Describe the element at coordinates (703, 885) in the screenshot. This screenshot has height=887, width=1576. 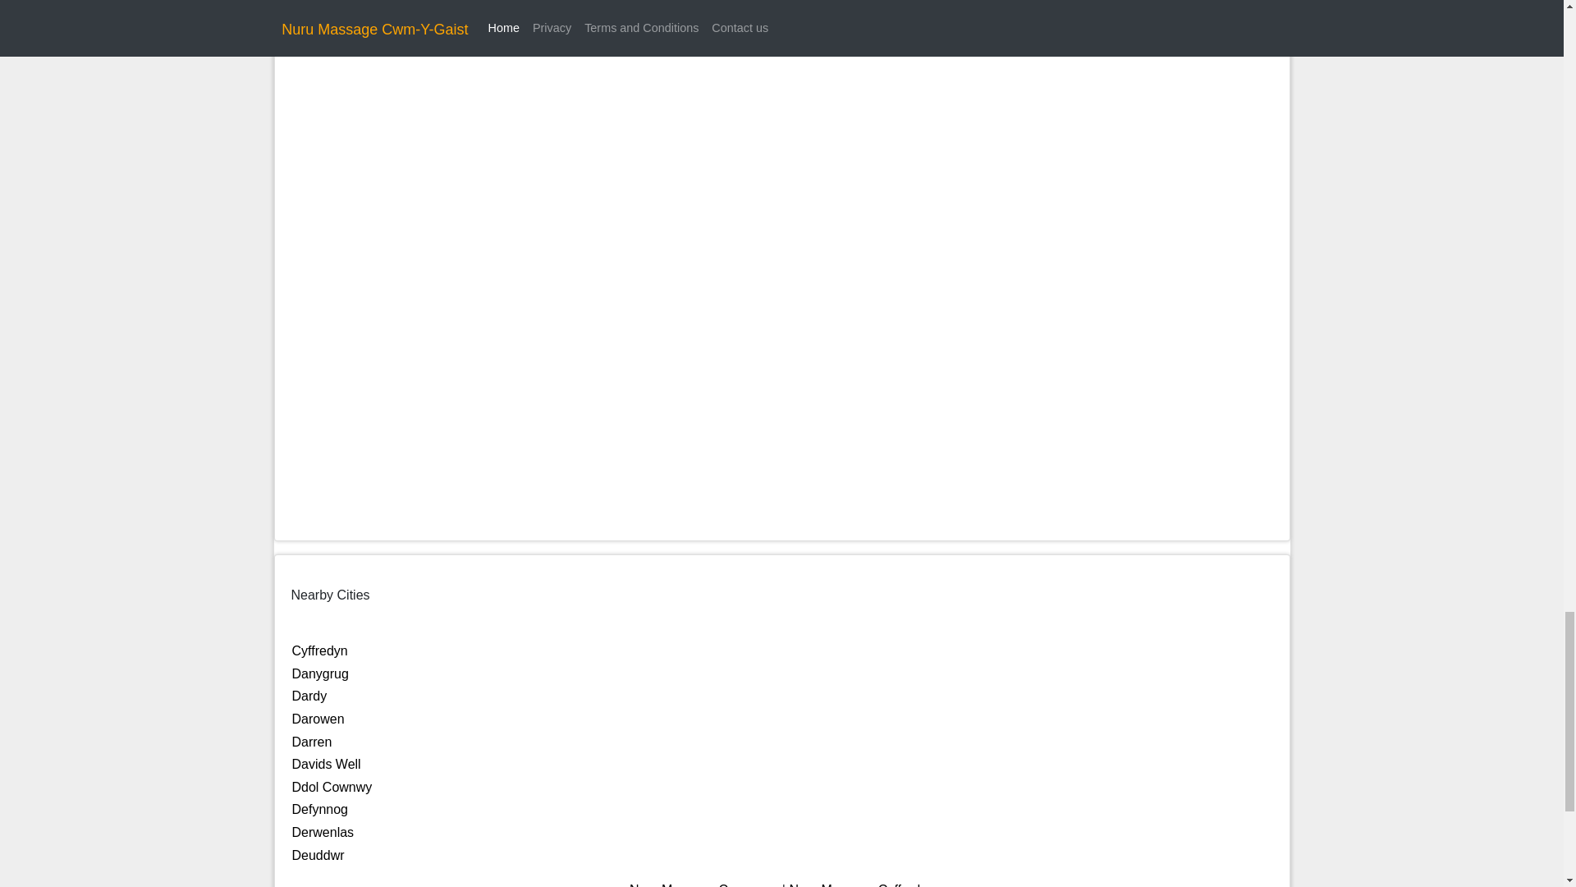
I see `Nuru Massage Cwmwysg` at that location.